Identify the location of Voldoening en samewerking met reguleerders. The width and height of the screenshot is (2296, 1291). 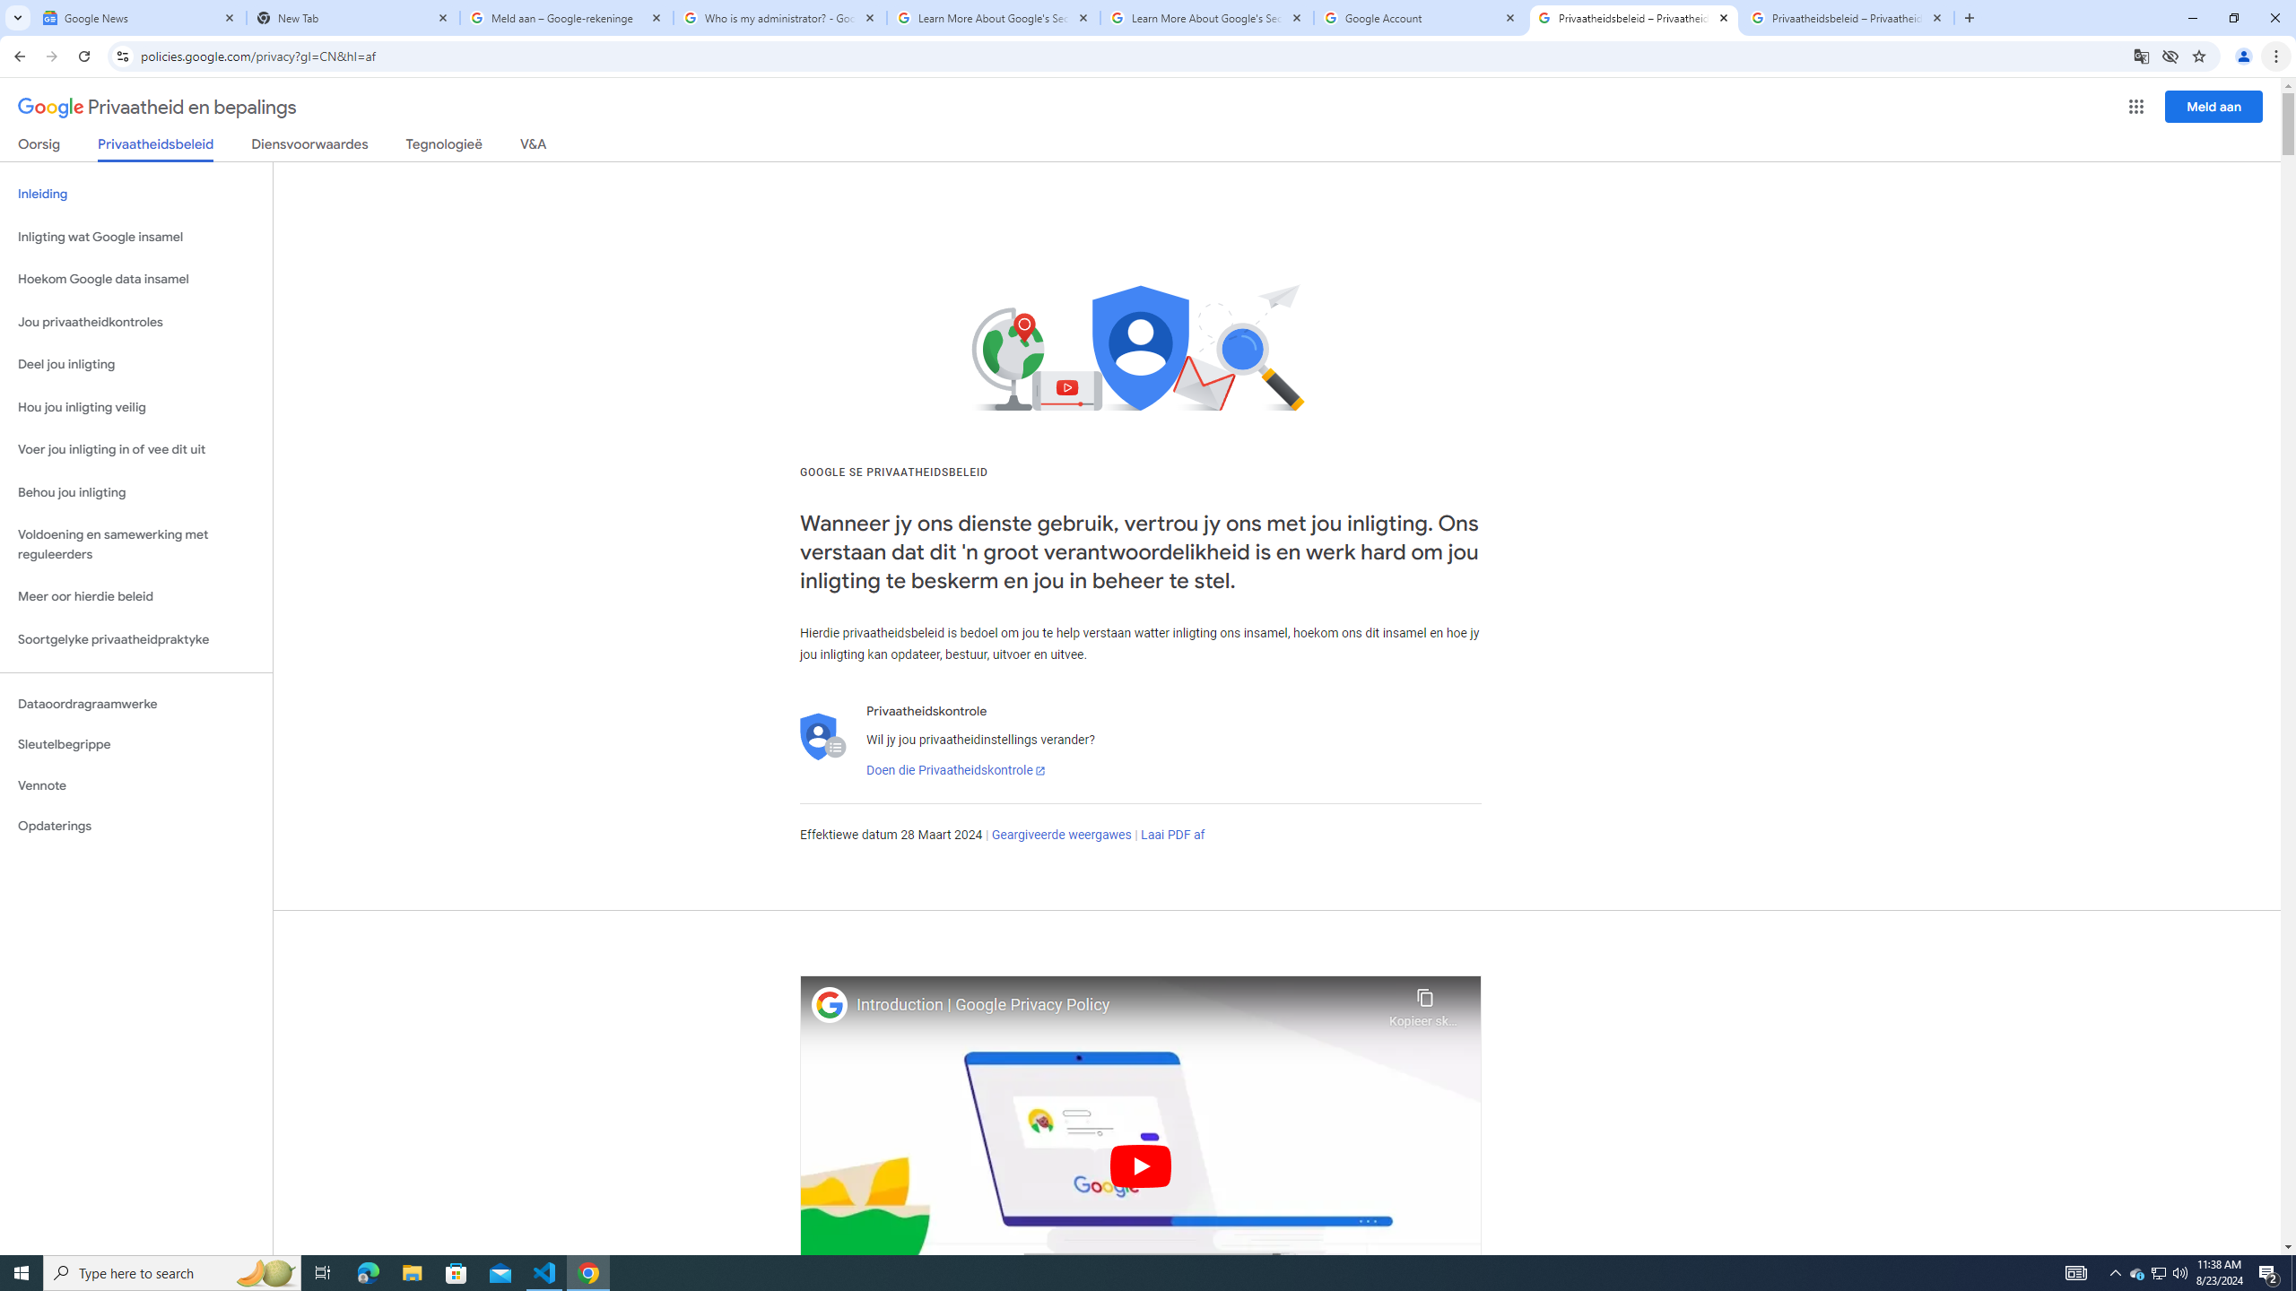
(136, 545).